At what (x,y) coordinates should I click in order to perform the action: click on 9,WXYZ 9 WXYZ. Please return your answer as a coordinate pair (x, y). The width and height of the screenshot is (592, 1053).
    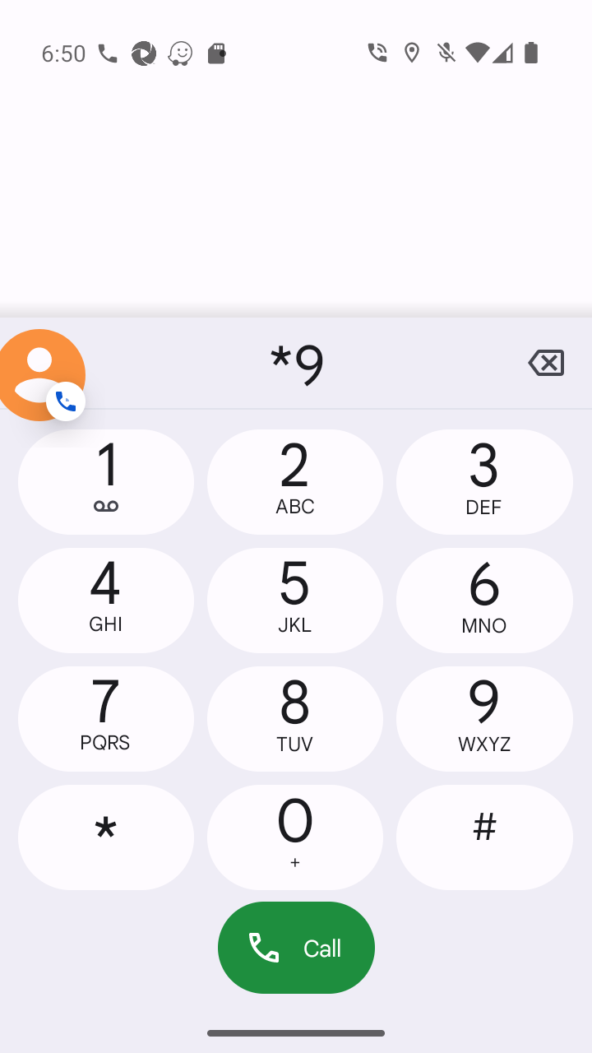
    Looking at the image, I should click on (483, 719).